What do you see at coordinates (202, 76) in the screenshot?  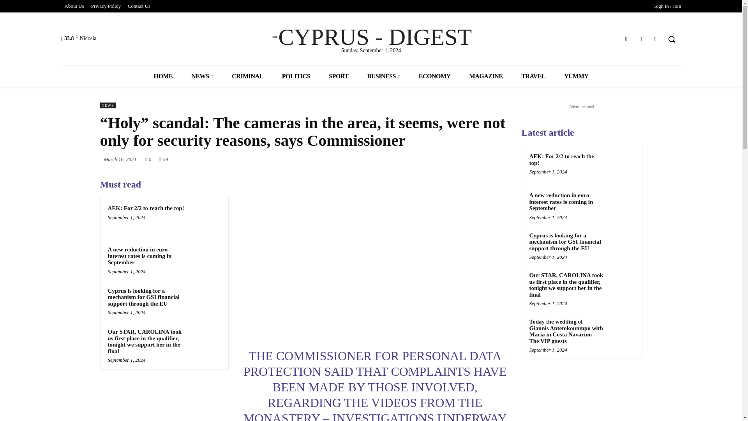 I see `NEWS` at bounding box center [202, 76].